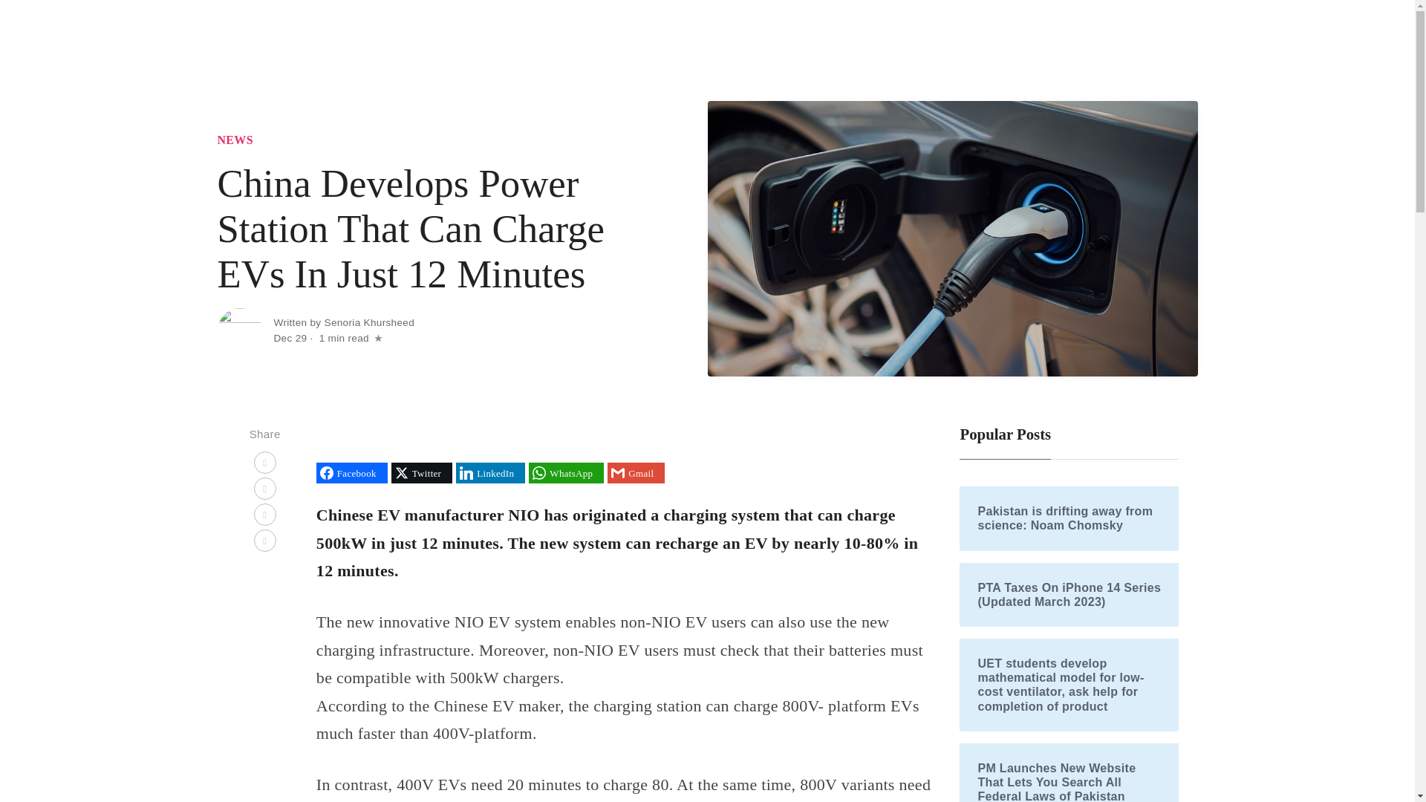 The height and width of the screenshot is (802, 1426). What do you see at coordinates (234, 140) in the screenshot?
I see `NEWS` at bounding box center [234, 140].